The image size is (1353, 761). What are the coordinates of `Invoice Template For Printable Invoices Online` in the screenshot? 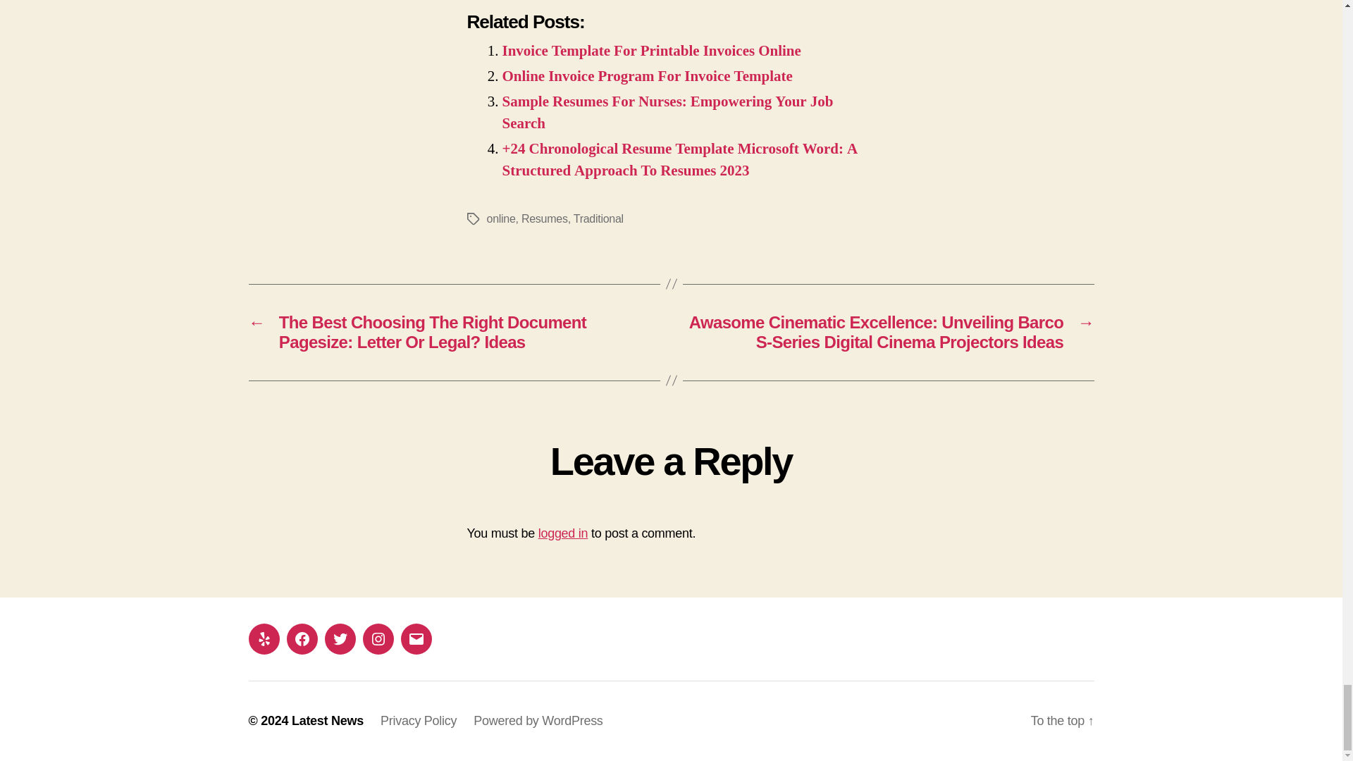 It's located at (651, 51).